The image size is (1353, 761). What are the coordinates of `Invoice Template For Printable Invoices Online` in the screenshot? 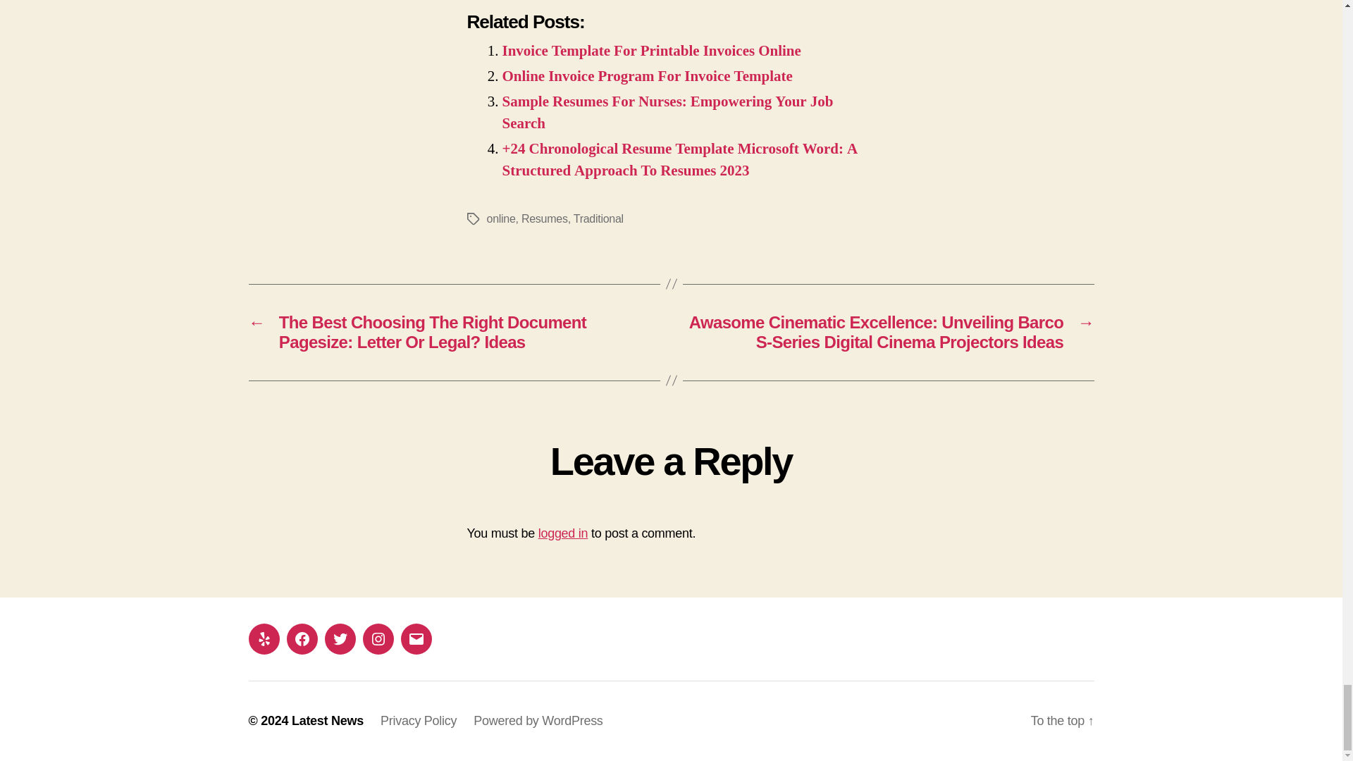 It's located at (651, 51).